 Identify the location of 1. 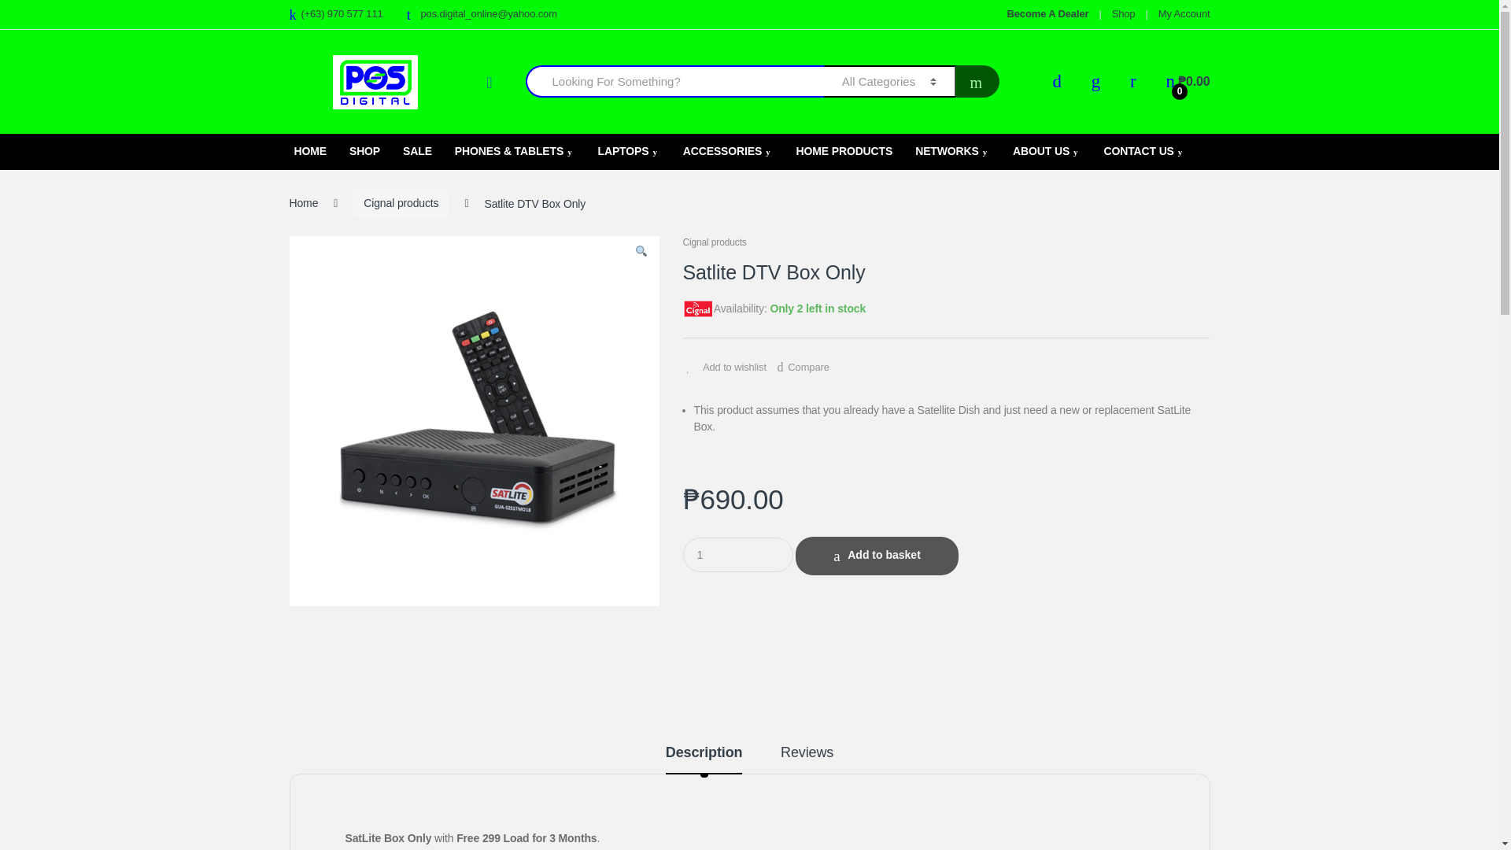
(738, 554).